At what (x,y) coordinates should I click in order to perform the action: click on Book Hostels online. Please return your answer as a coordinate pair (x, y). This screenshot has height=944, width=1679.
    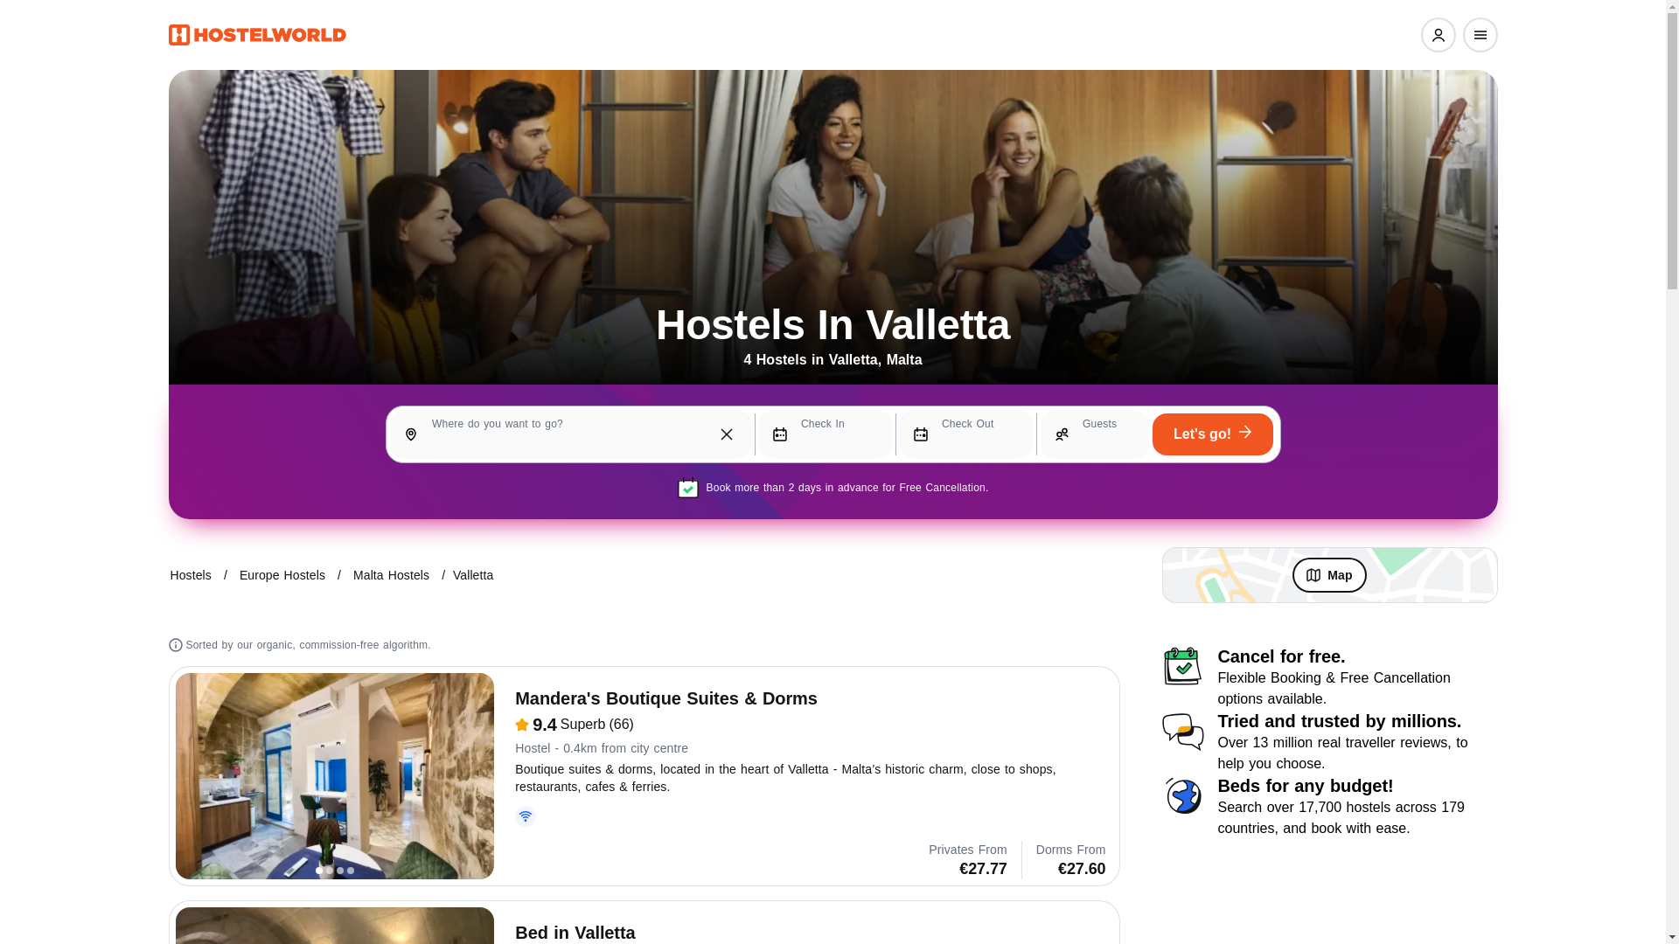
    Looking at the image, I should click on (191, 574).